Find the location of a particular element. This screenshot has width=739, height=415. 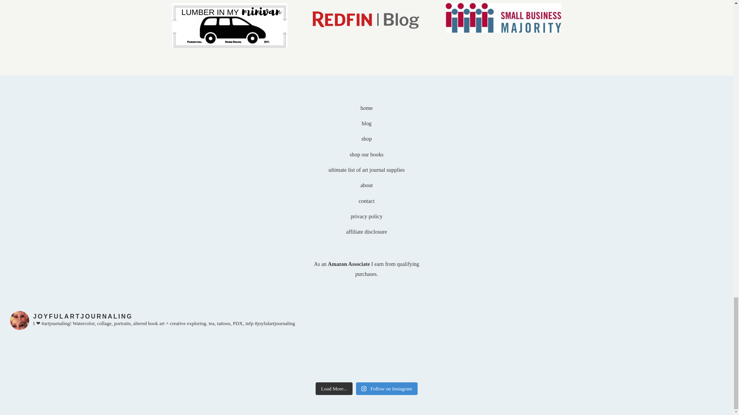

ultimate list of art journal supplies is located at coordinates (367, 170).